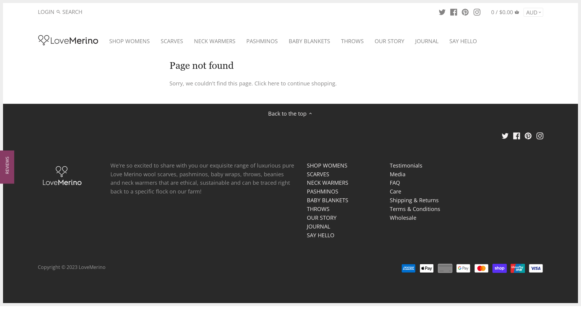 This screenshot has width=581, height=326. What do you see at coordinates (427, 42) in the screenshot?
I see `JOURNAL` at bounding box center [427, 42].